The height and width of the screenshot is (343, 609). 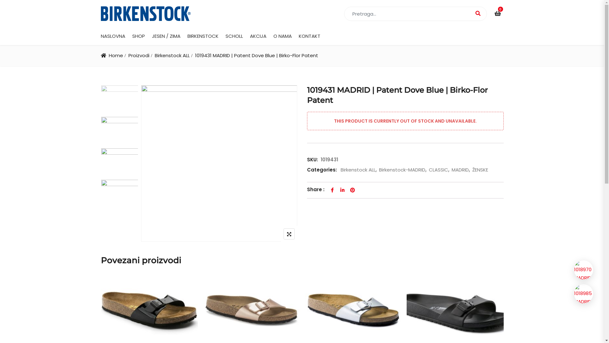 I want to click on haupt_2828070014, so click(x=219, y=163).